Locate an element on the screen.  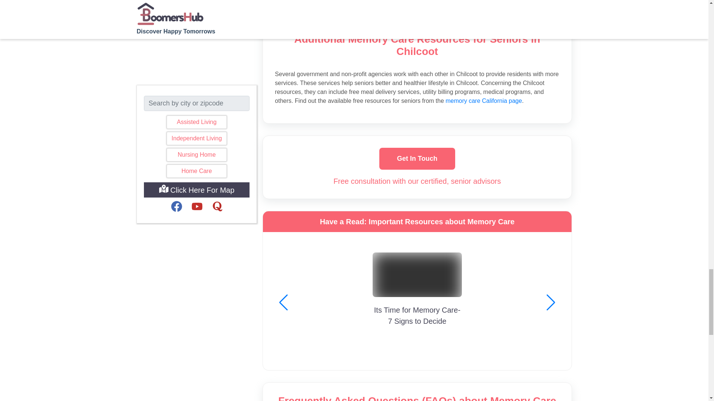
Its Time for Memory Care- 7 Signs to Decide is located at coordinates (417, 278).